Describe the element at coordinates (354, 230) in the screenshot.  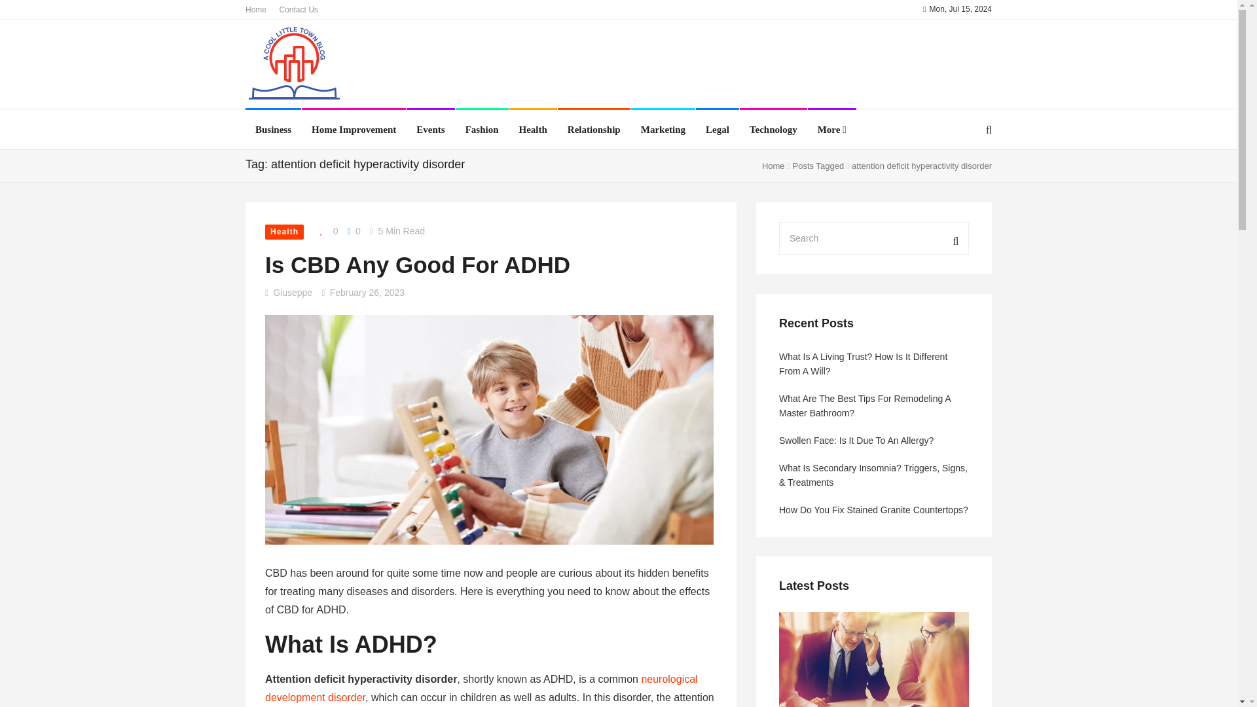
I see `0` at that location.